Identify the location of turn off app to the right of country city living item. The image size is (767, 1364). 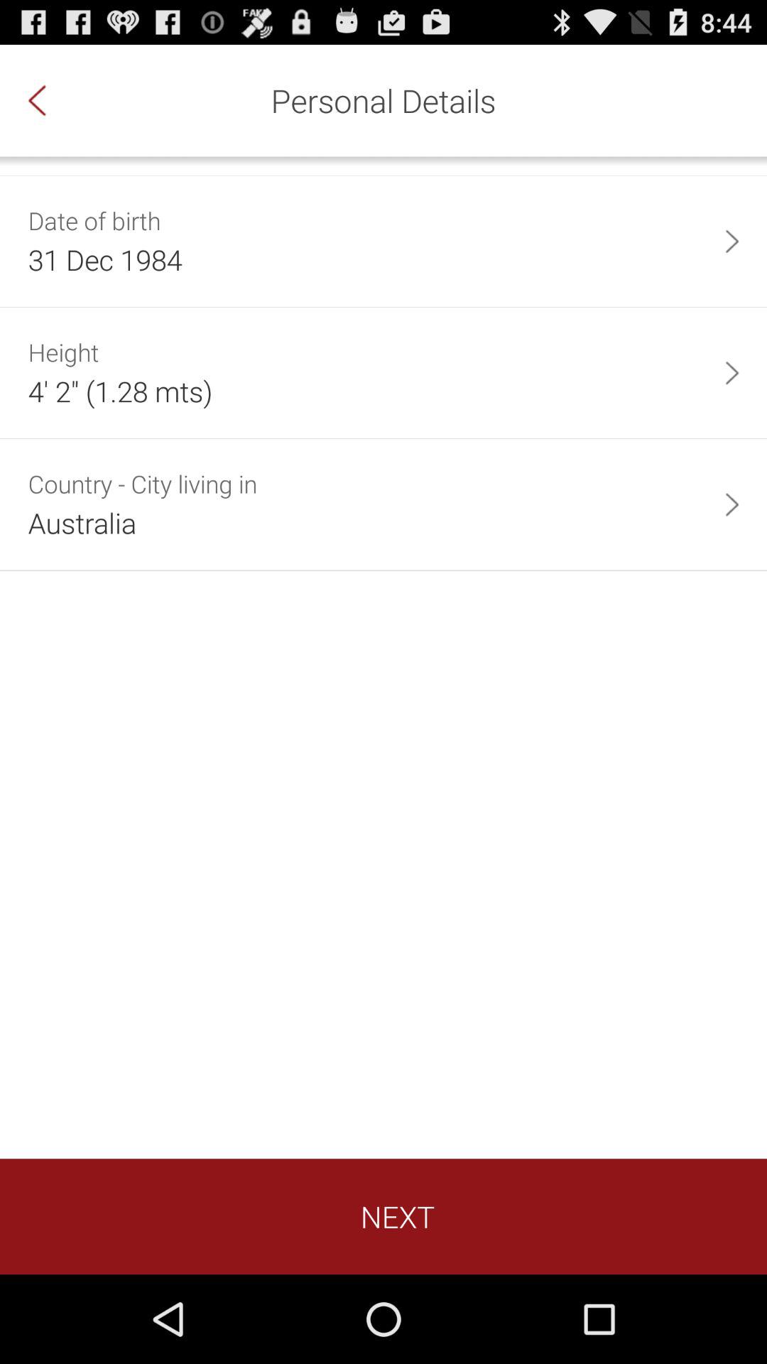
(731, 504).